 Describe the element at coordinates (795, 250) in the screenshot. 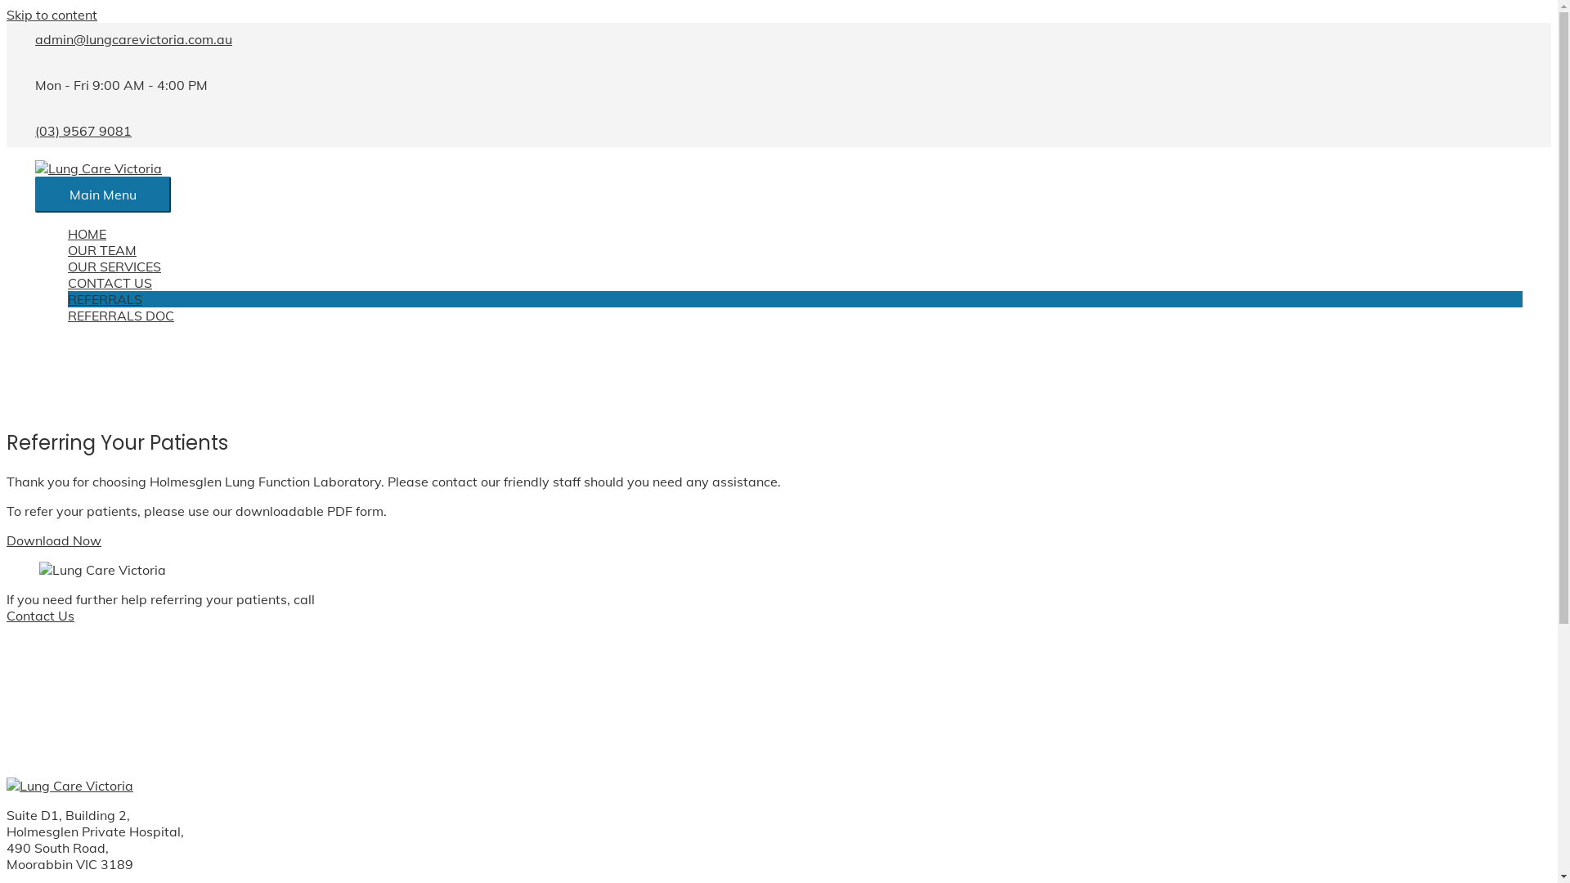

I see `OUR TEAM` at that location.